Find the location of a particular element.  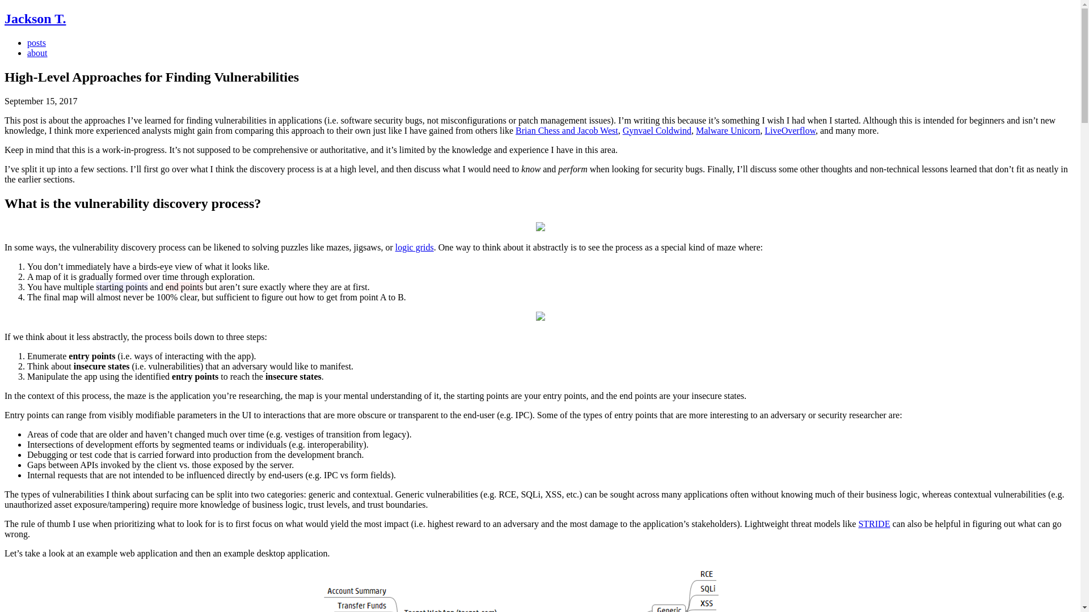

STRIDE is located at coordinates (873, 524).